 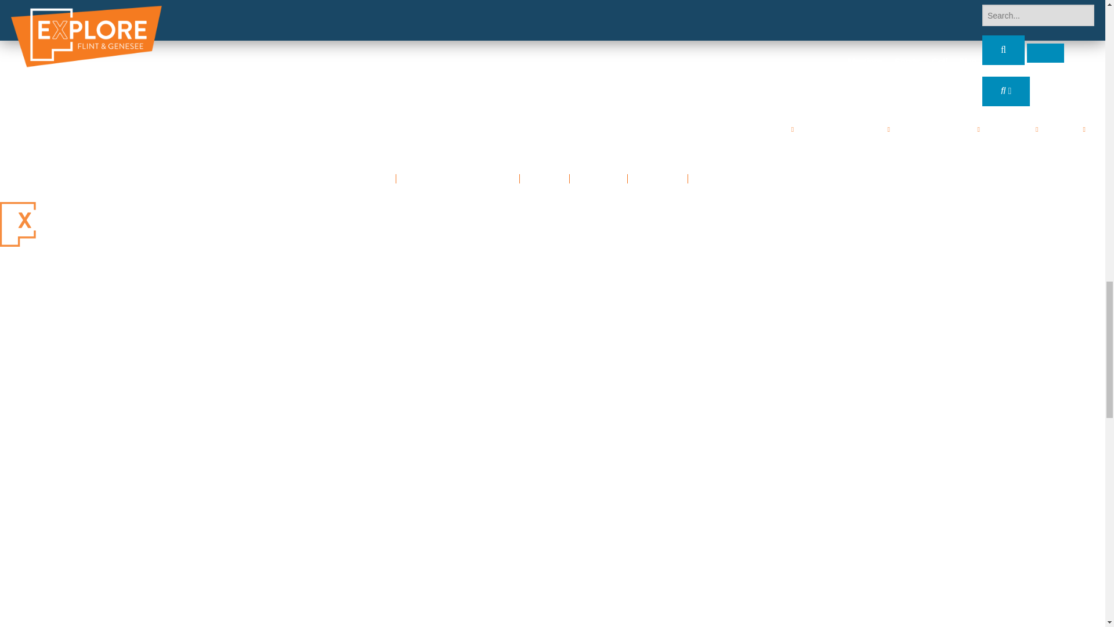 What do you see at coordinates (457, 179) in the screenshot?
I see `Tourism Ambassadors` at bounding box center [457, 179].